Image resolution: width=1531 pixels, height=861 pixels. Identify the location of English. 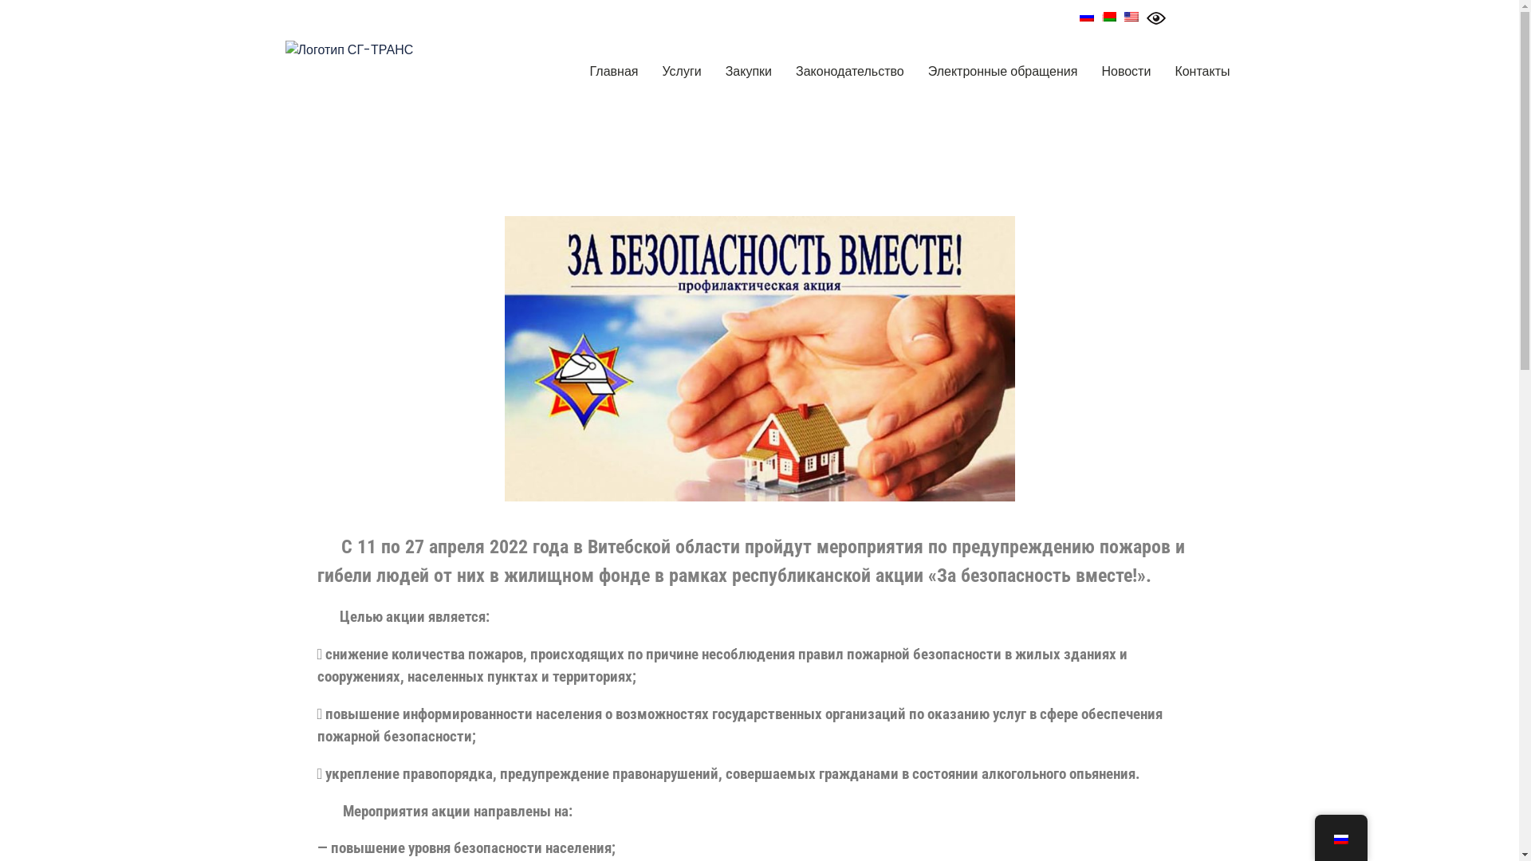
(1132, 17).